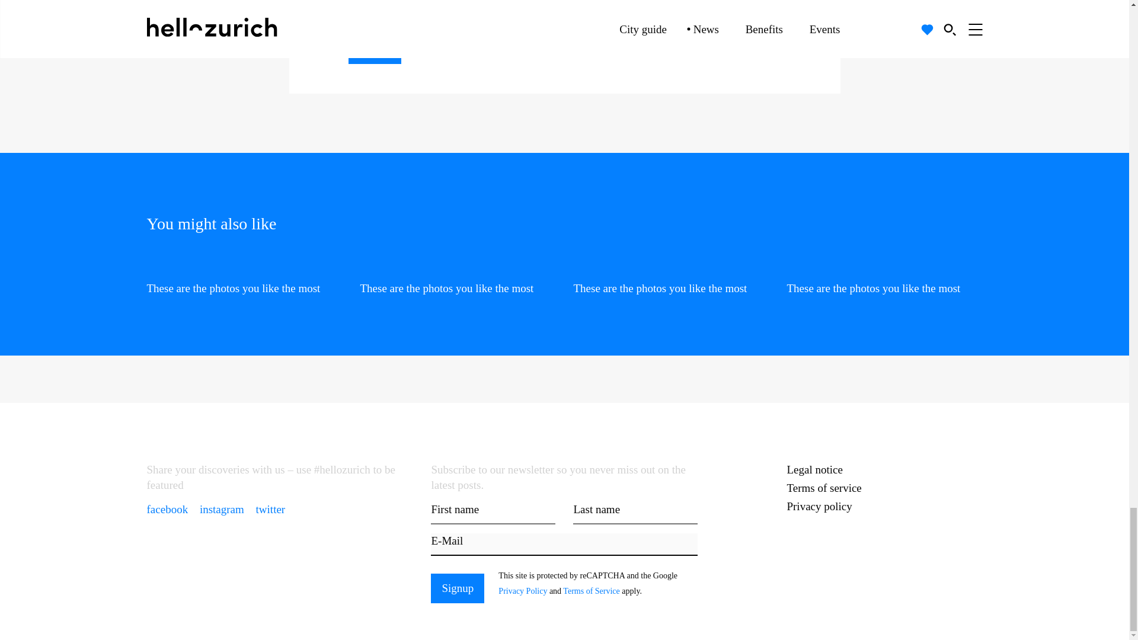 This screenshot has height=640, width=1138. I want to click on Terms of Service, so click(689, 37).